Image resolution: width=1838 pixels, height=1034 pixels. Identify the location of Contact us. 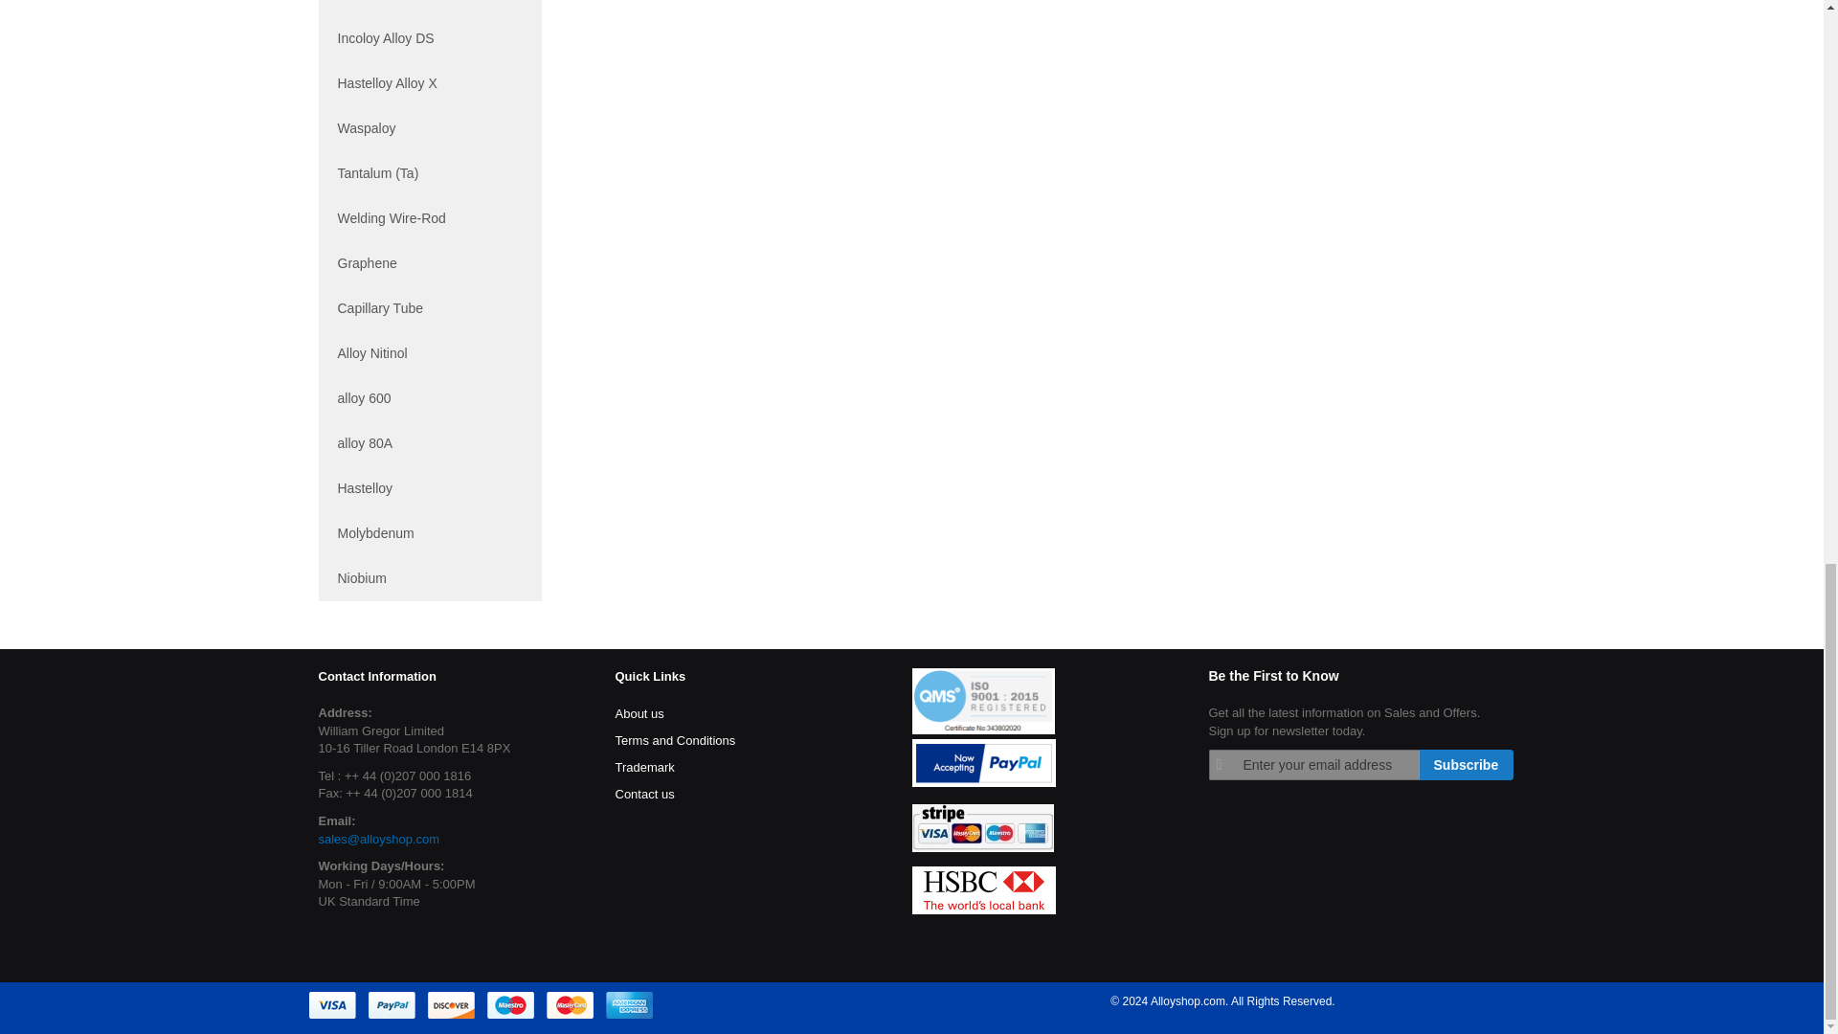
(643, 794).